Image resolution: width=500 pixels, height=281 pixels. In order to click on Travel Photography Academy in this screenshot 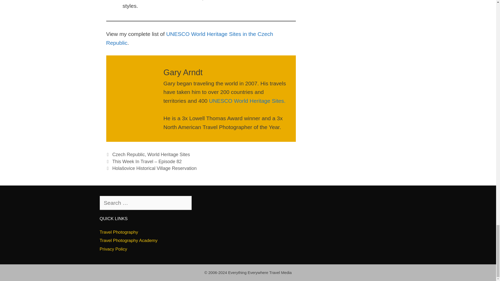, I will do `click(128, 240)`.